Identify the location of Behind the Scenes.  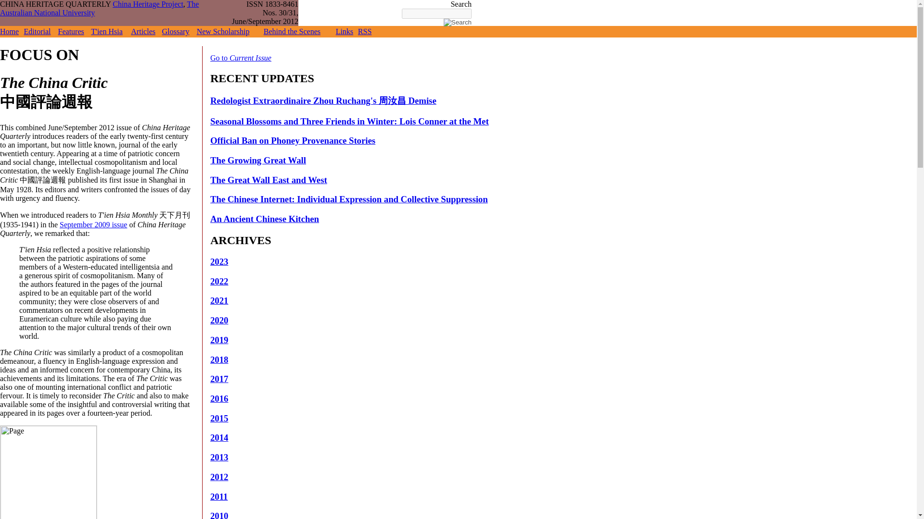
(292, 32).